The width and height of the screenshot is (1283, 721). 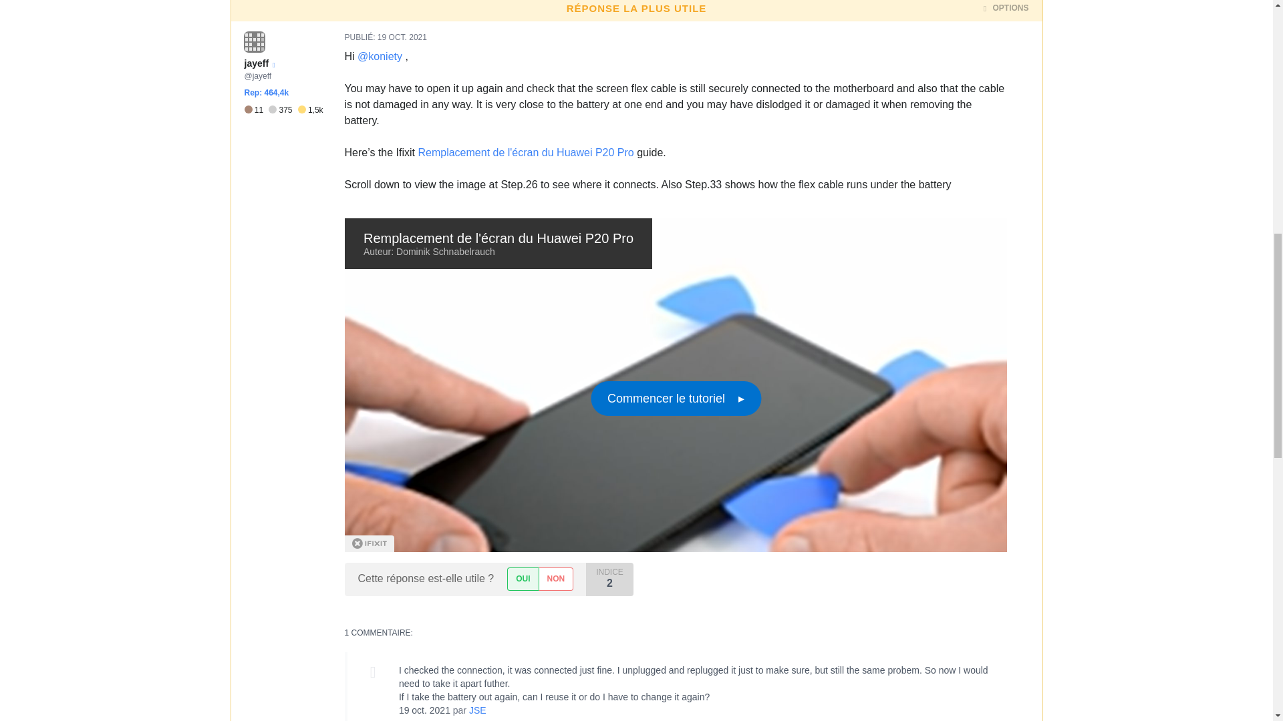 What do you see at coordinates (424, 710) in the screenshot?
I see `Tue, 19 Oct 2021 10:09:36 -0700` at bounding box center [424, 710].